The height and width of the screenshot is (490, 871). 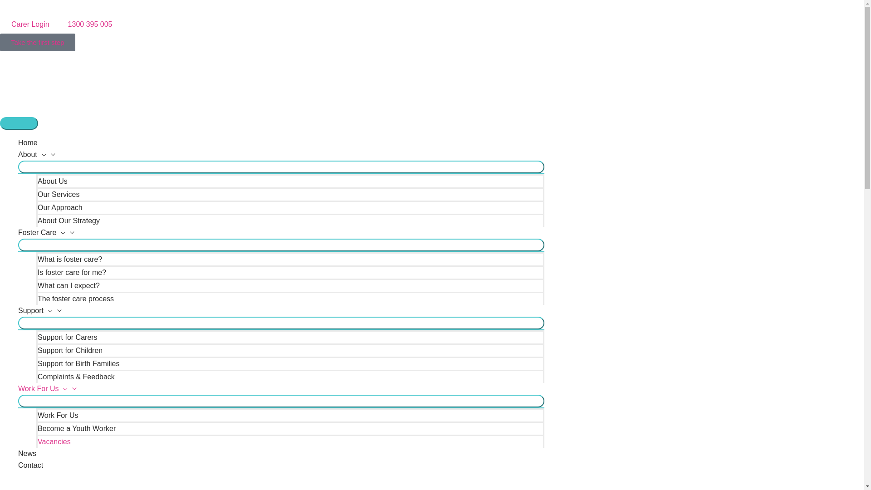 What do you see at coordinates (290, 415) in the screenshot?
I see `Work For Us` at bounding box center [290, 415].